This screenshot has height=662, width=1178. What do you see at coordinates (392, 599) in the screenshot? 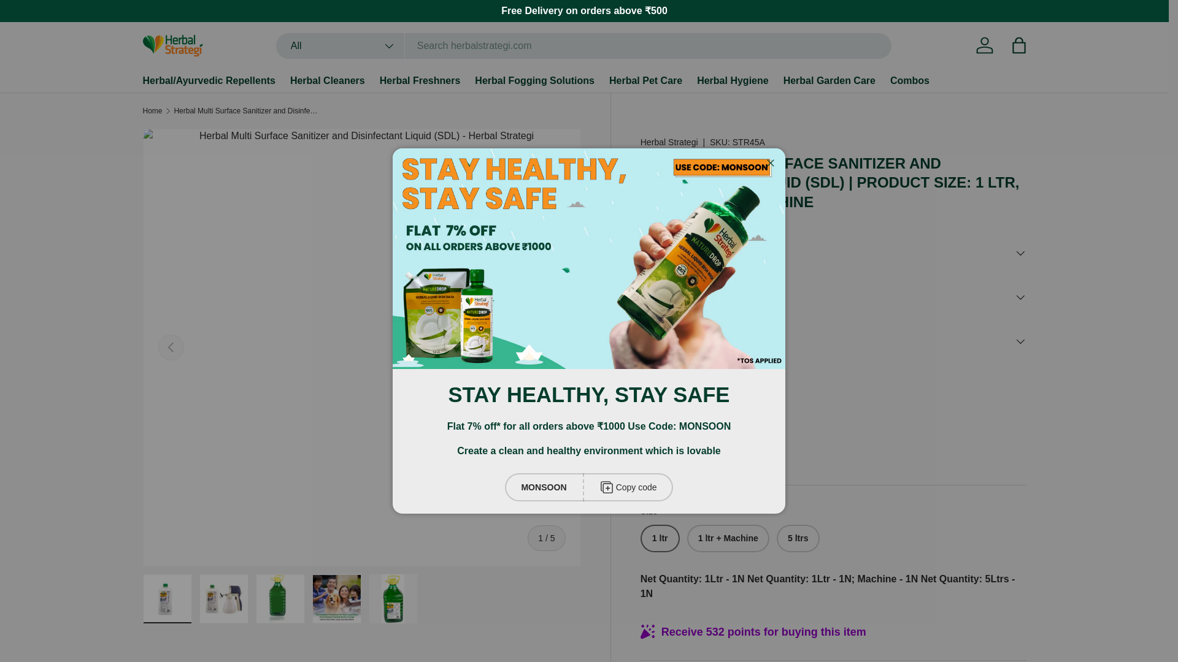
I see `Load image 5 in gallery view` at bounding box center [392, 599].